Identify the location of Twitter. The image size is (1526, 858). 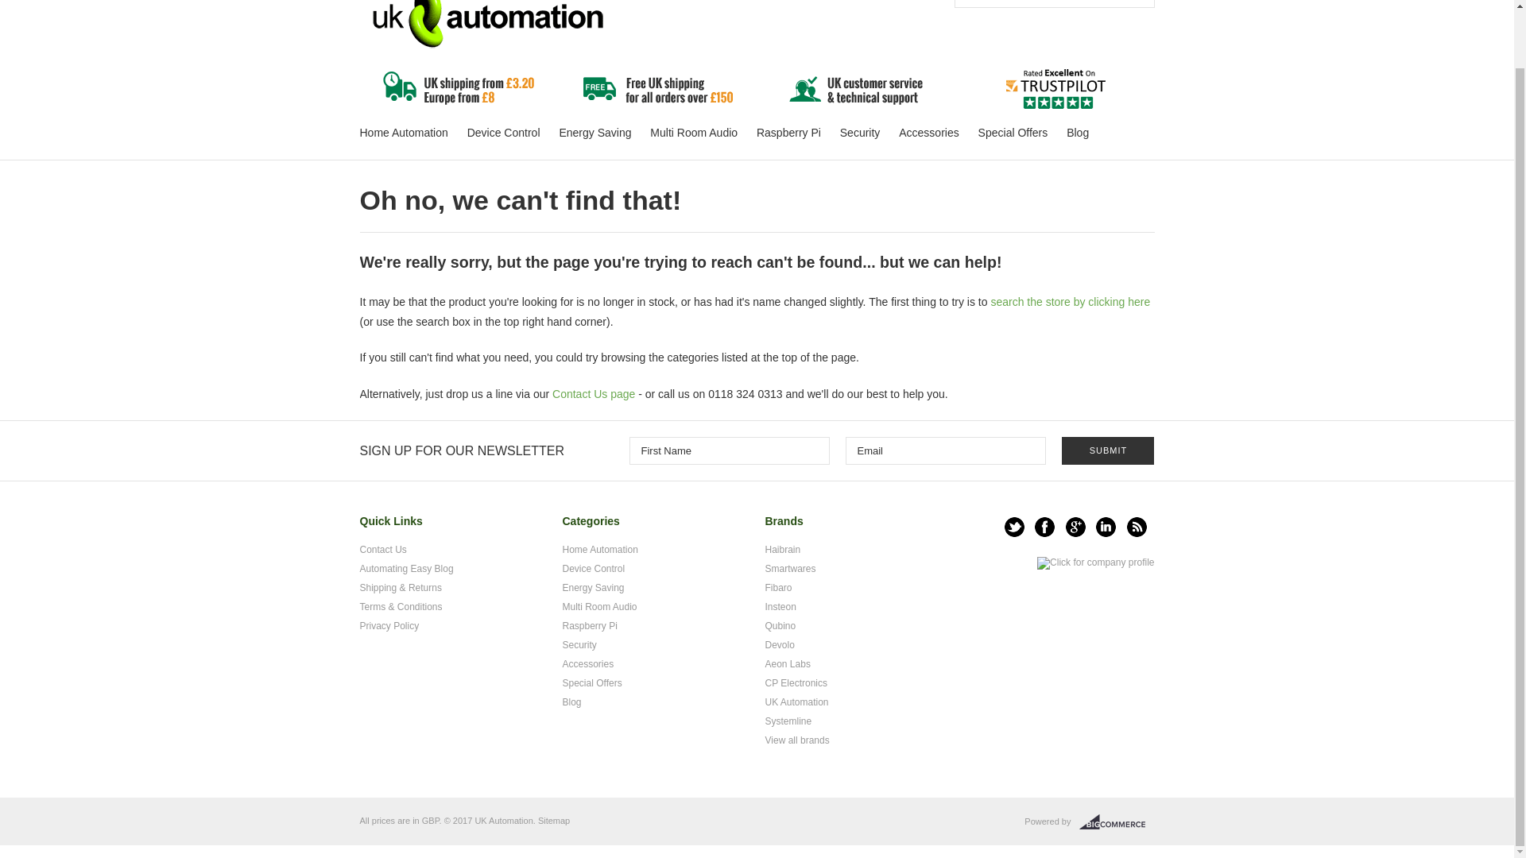
(1014, 528).